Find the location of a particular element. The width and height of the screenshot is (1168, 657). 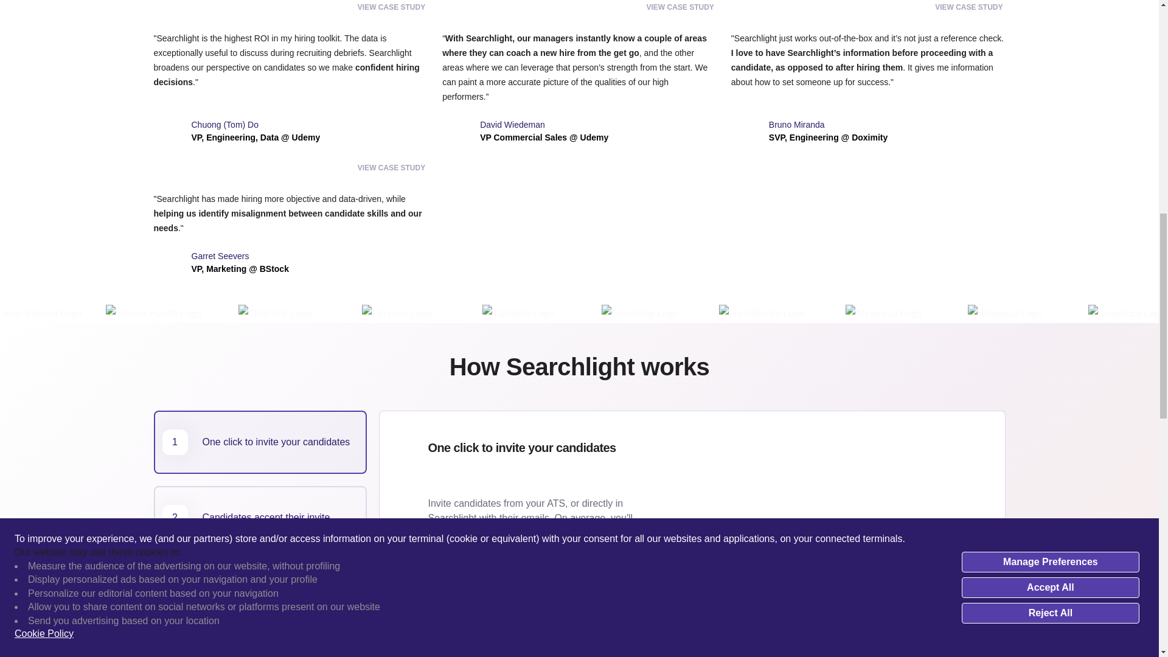

VIEW CASE STUDY is located at coordinates (970, 7).